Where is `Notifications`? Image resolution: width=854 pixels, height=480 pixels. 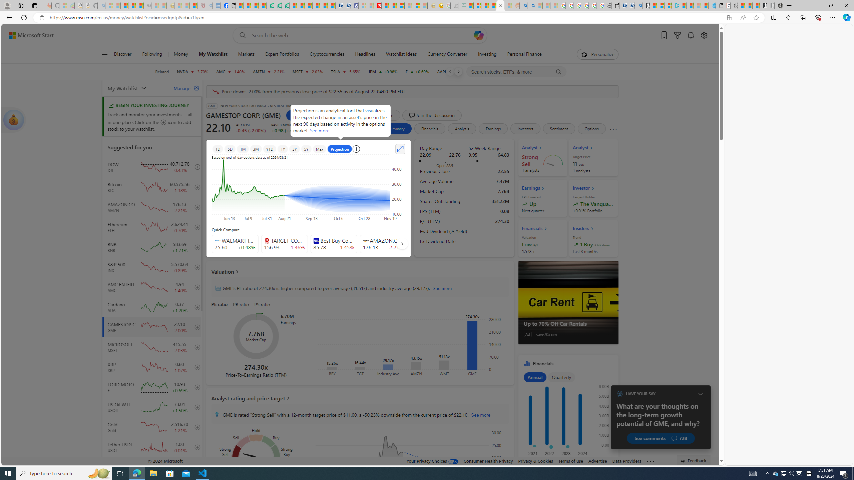 Notifications is located at coordinates (691, 35).